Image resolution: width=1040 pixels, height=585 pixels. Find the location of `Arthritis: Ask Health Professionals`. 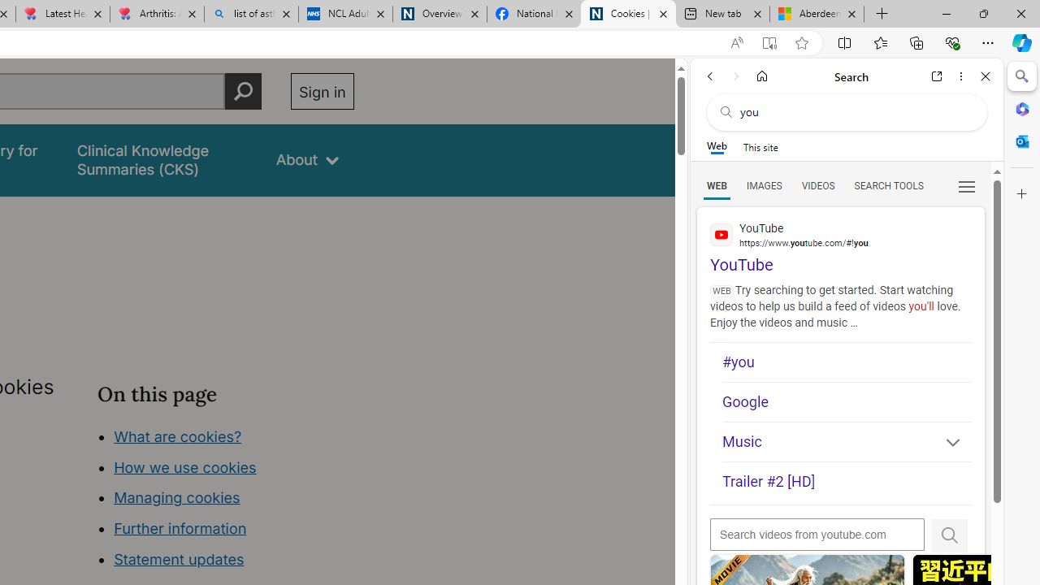

Arthritis: Ask Health Professionals is located at coordinates (156, 15).